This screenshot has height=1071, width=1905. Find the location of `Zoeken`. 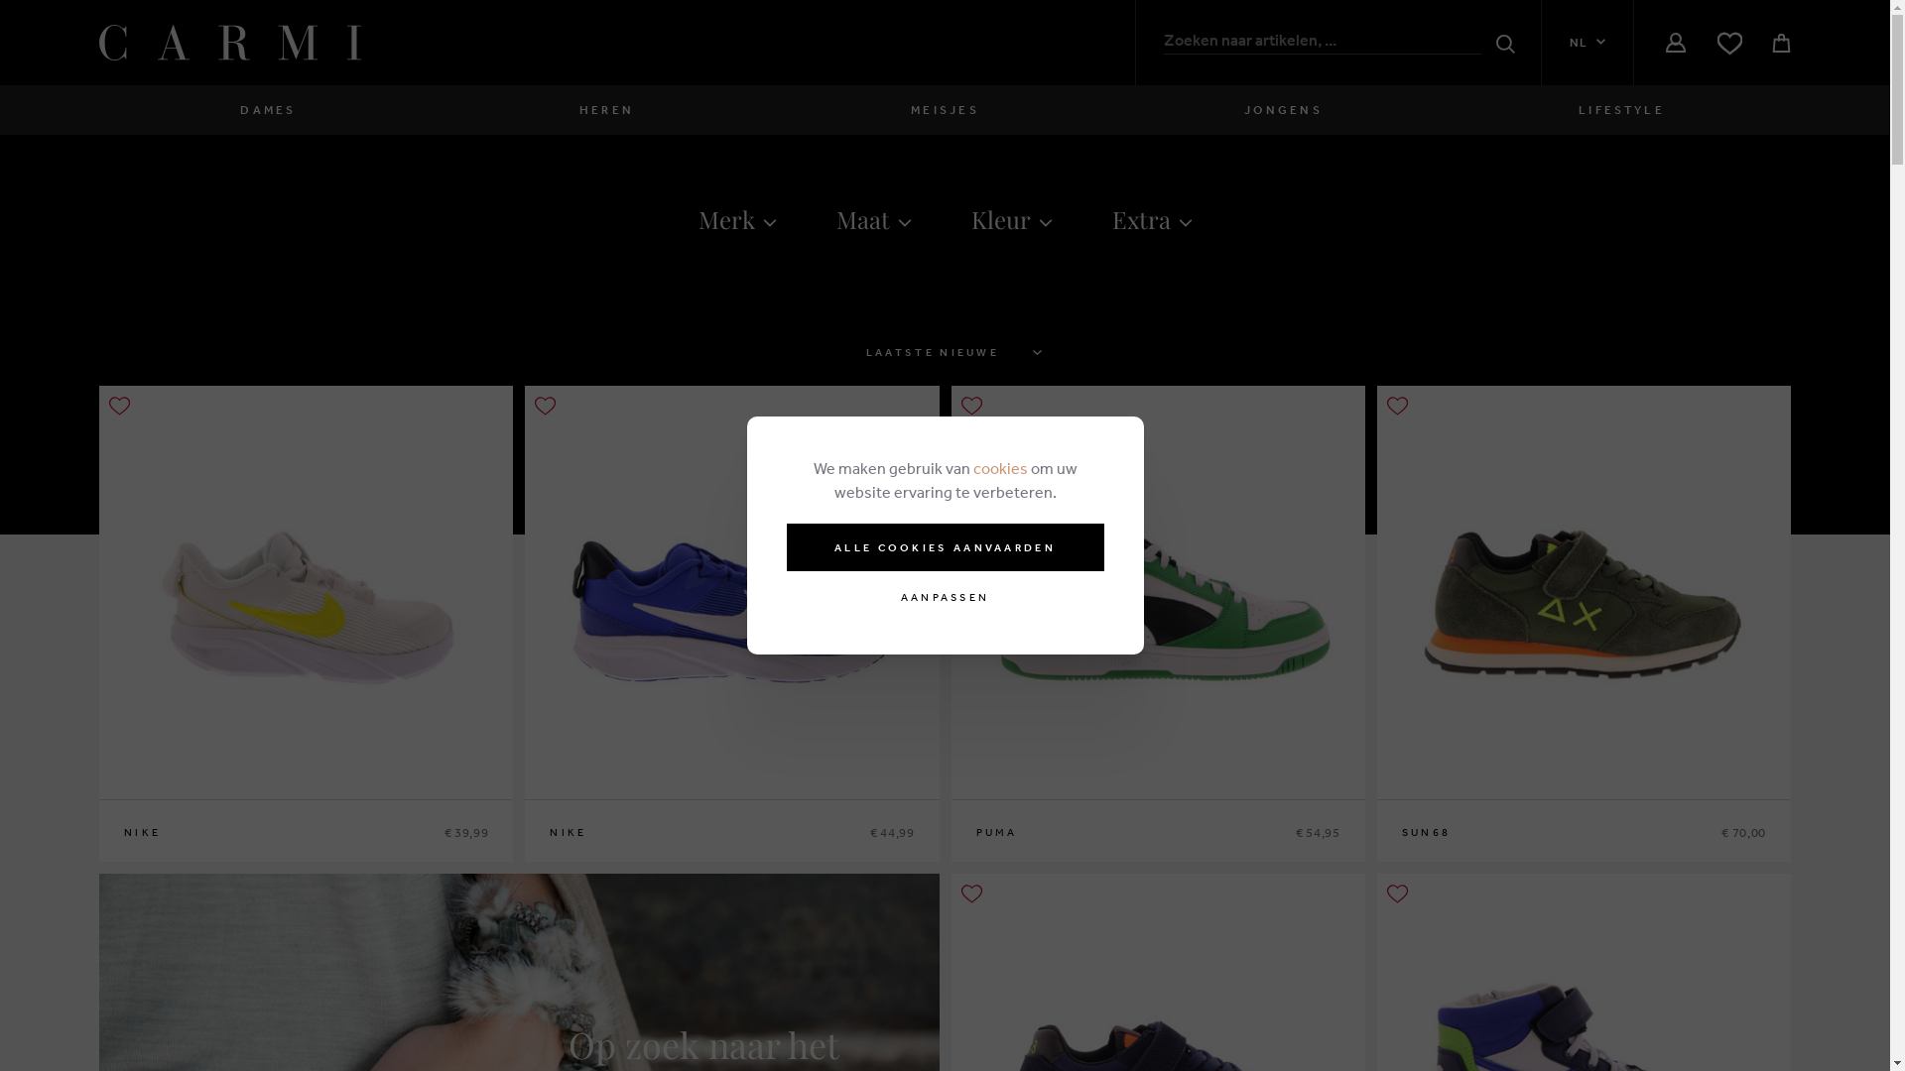

Zoeken is located at coordinates (1501, 43).